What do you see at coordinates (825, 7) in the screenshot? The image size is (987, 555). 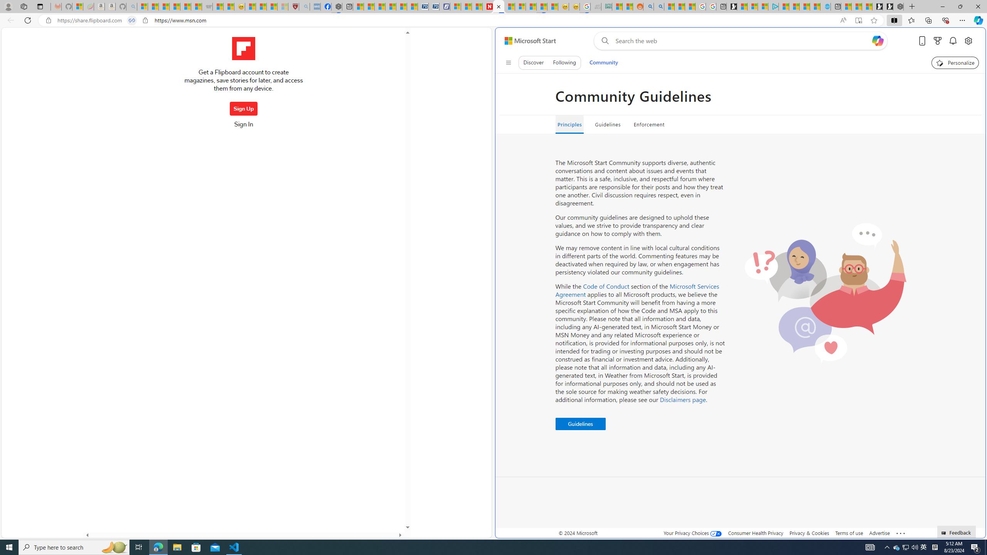 I see `Home | Sky Blue Bikes - Sky Blue Bikes` at bounding box center [825, 7].